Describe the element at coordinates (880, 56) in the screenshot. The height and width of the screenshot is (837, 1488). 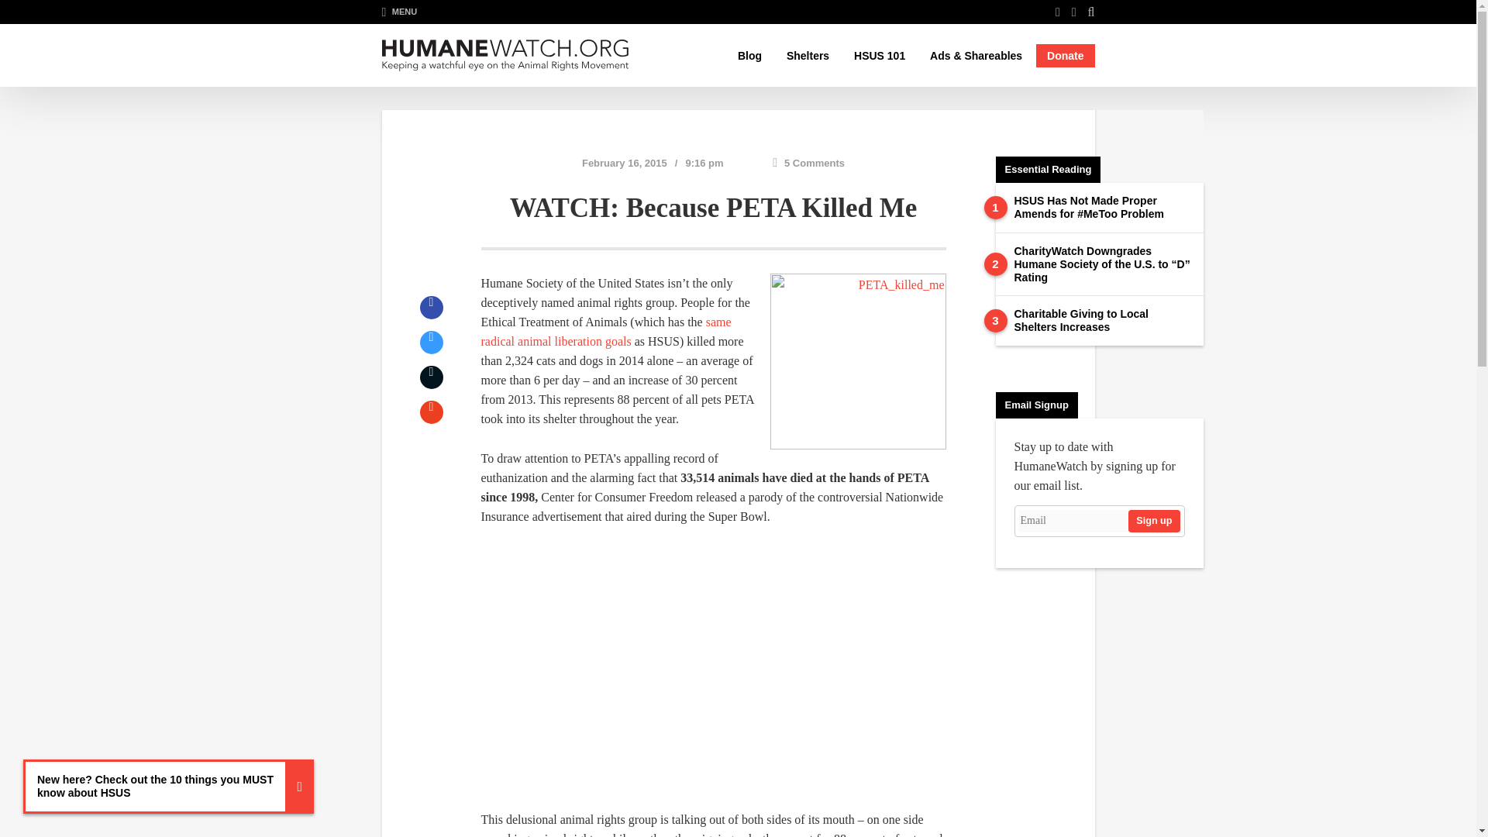
I see `HSUS 101` at that location.